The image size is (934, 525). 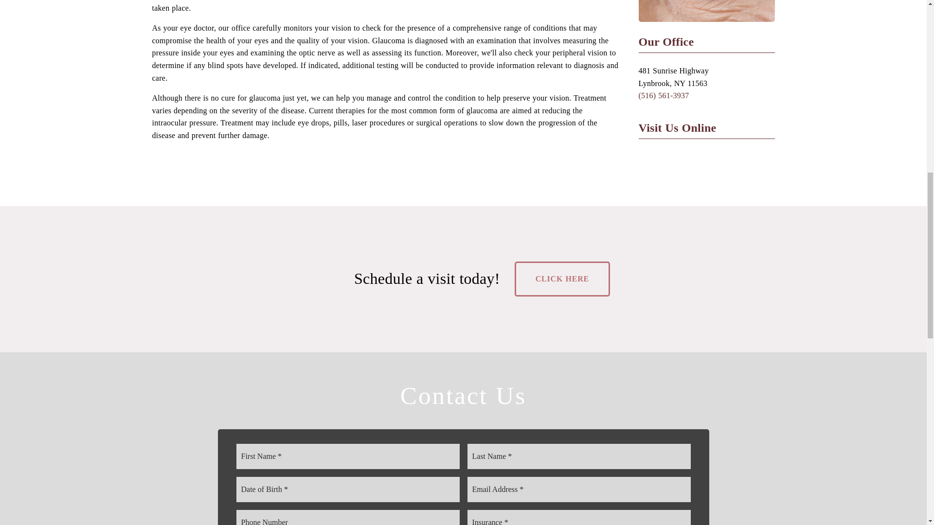 What do you see at coordinates (562, 279) in the screenshot?
I see `CLICK HERE` at bounding box center [562, 279].